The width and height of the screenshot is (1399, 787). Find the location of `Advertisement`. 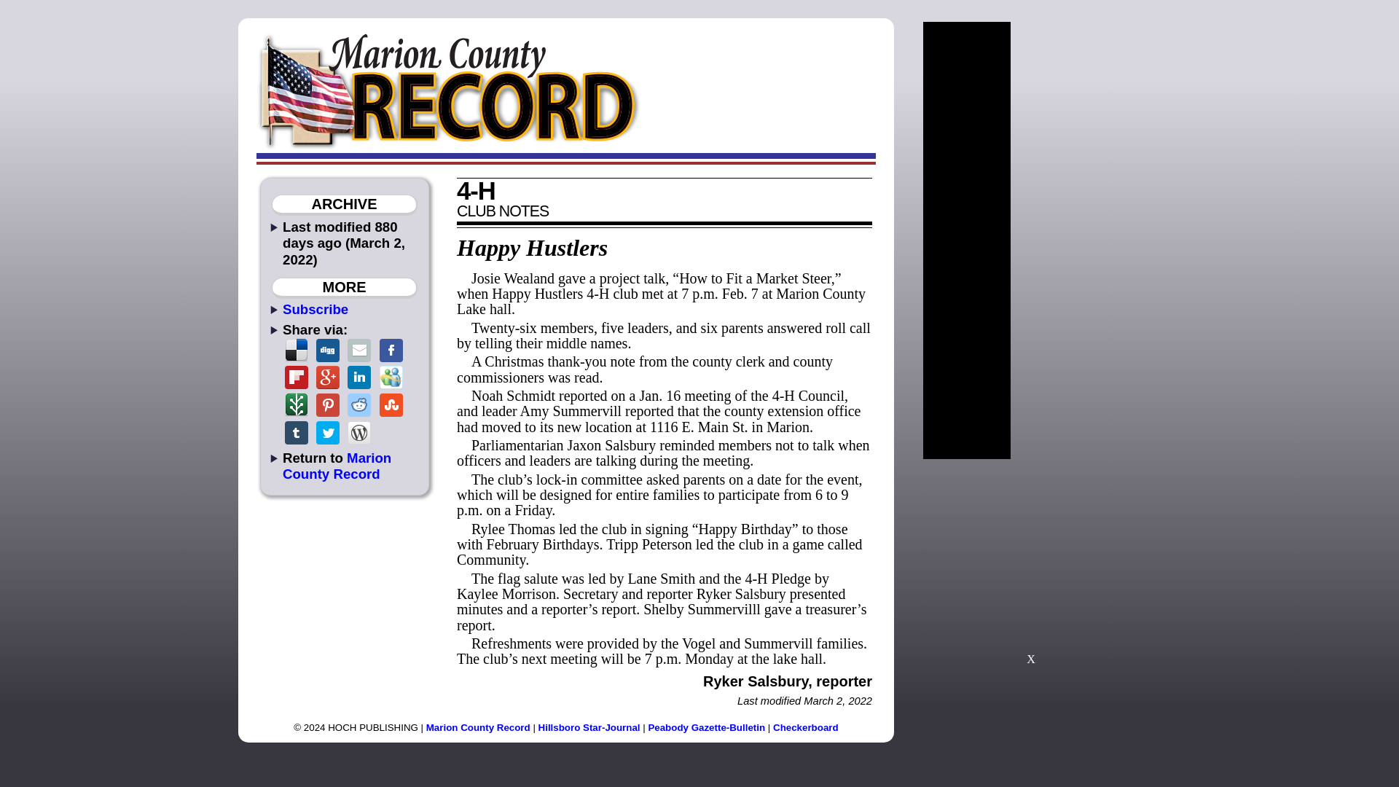

Advertisement is located at coordinates (1030, 568).